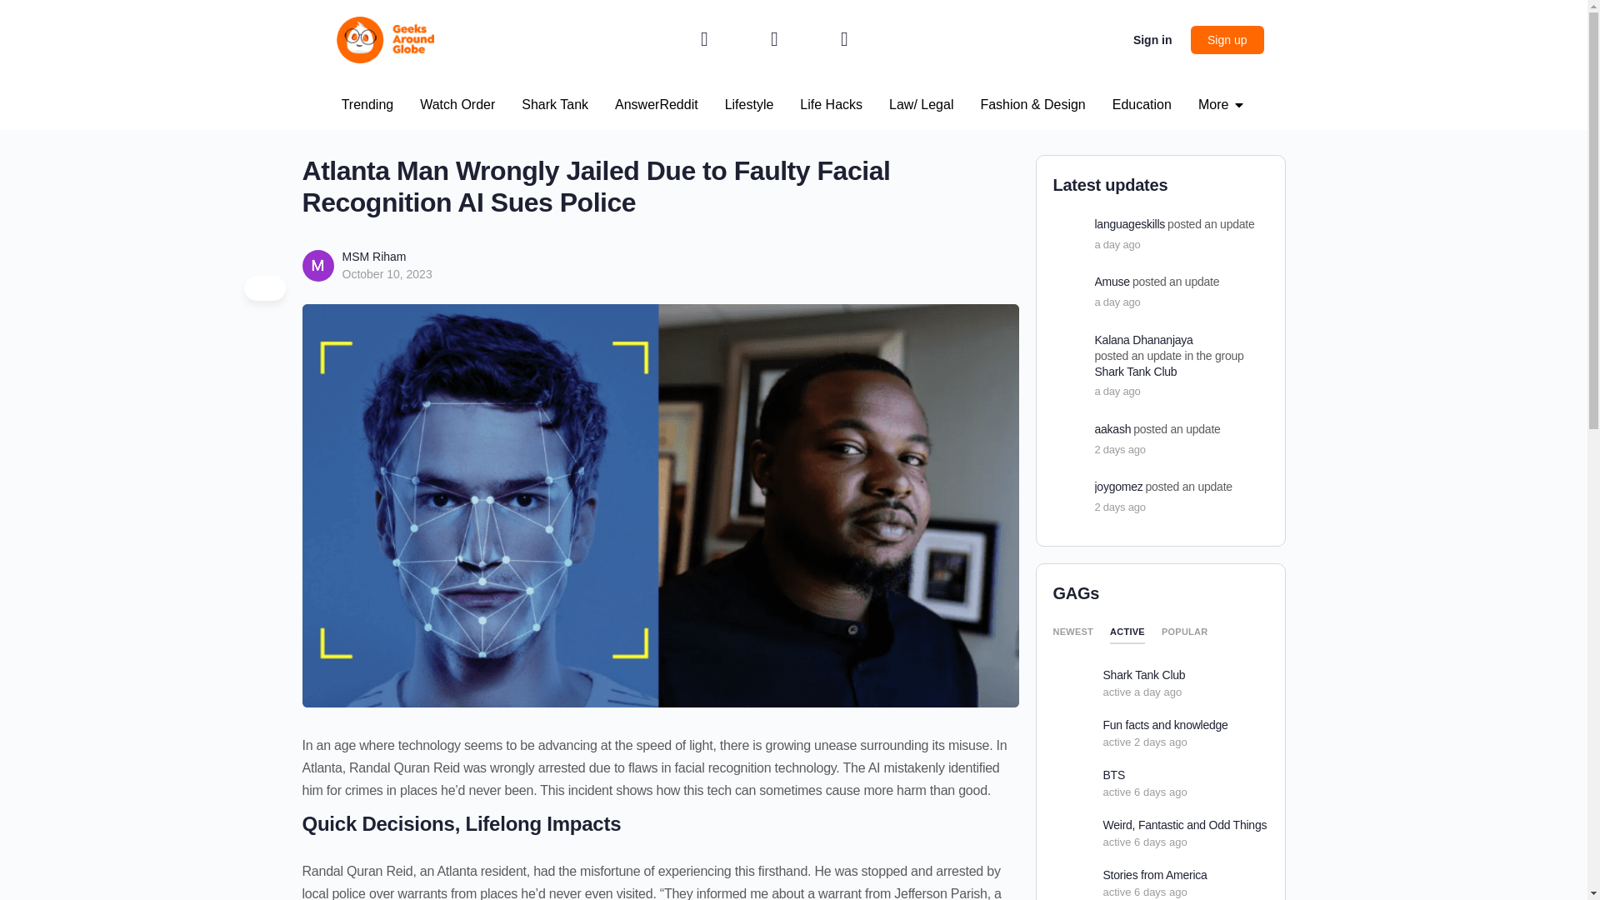 Image resolution: width=1600 pixels, height=900 pixels. Describe the element at coordinates (457, 105) in the screenshot. I see `Watch Order` at that location.